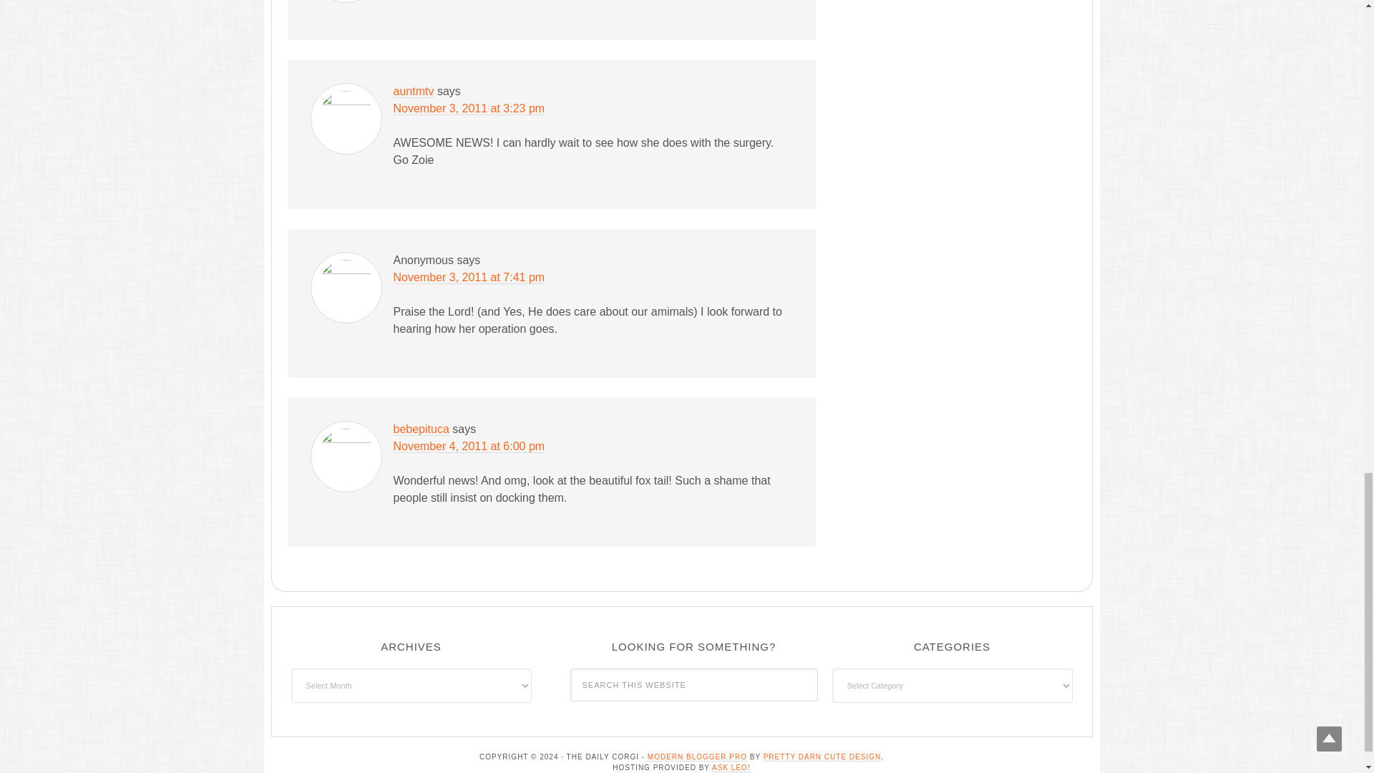  What do you see at coordinates (414, 92) in the screenshot?
I see `auntmtv` at bounding box center [414, 92].